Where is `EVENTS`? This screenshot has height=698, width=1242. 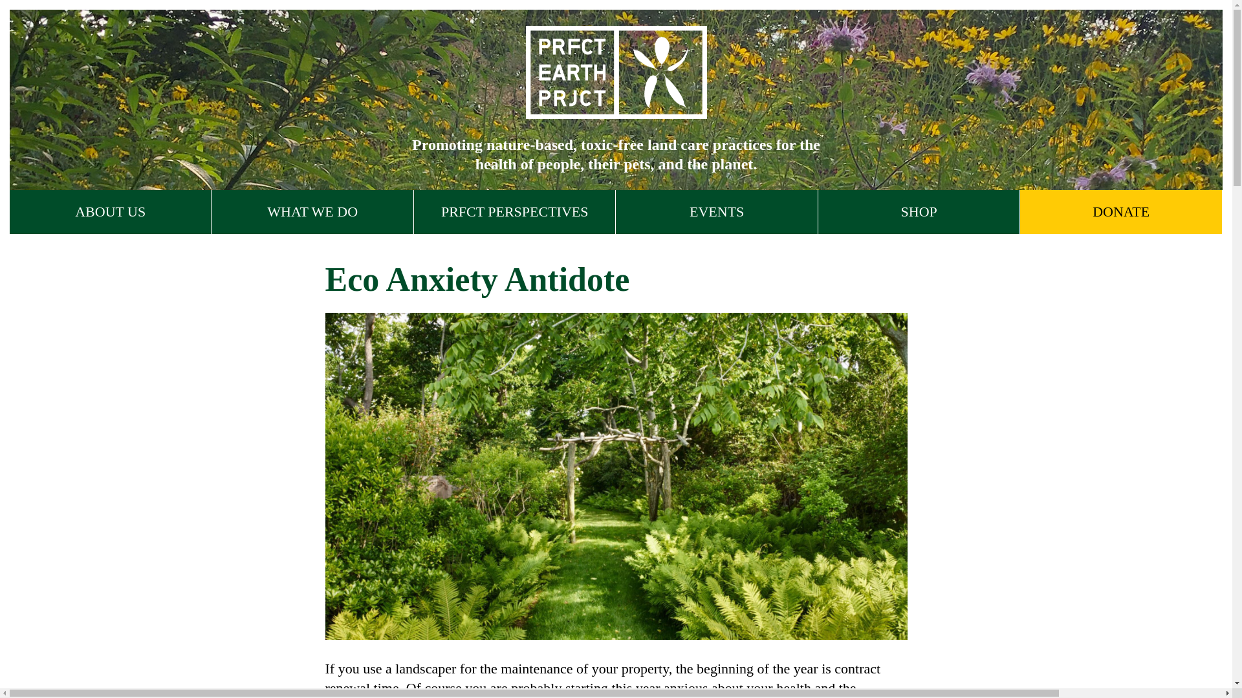 EVENTS is located at coordinates (717, 211).